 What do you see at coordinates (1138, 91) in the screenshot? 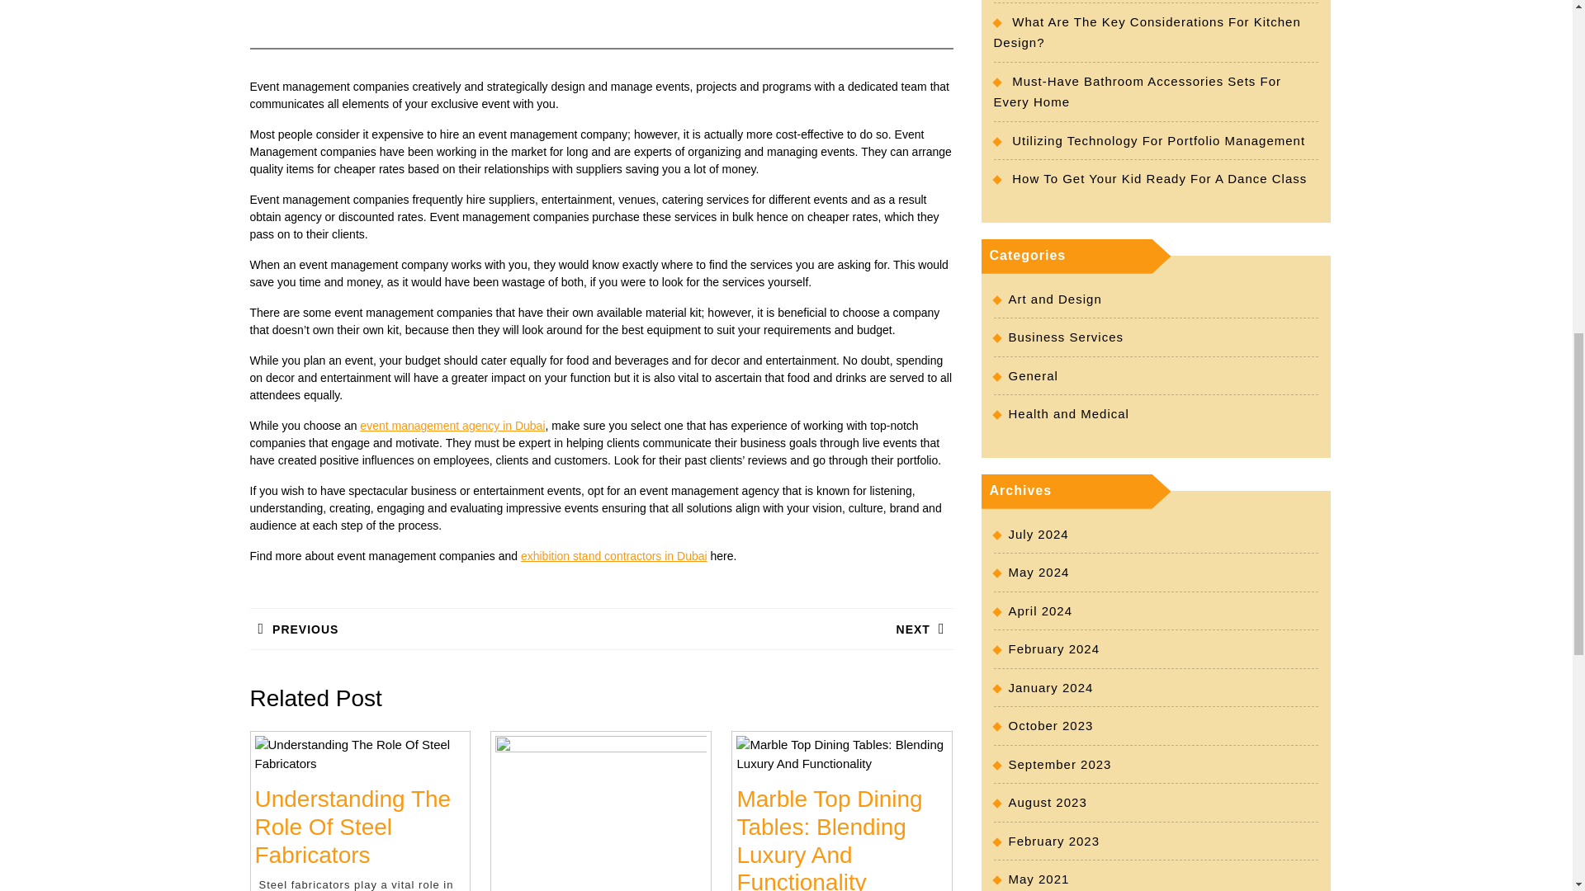
I see `Must-Have Bathroom Accessories Sets For Every Home` at bounding box center [1138, 91].